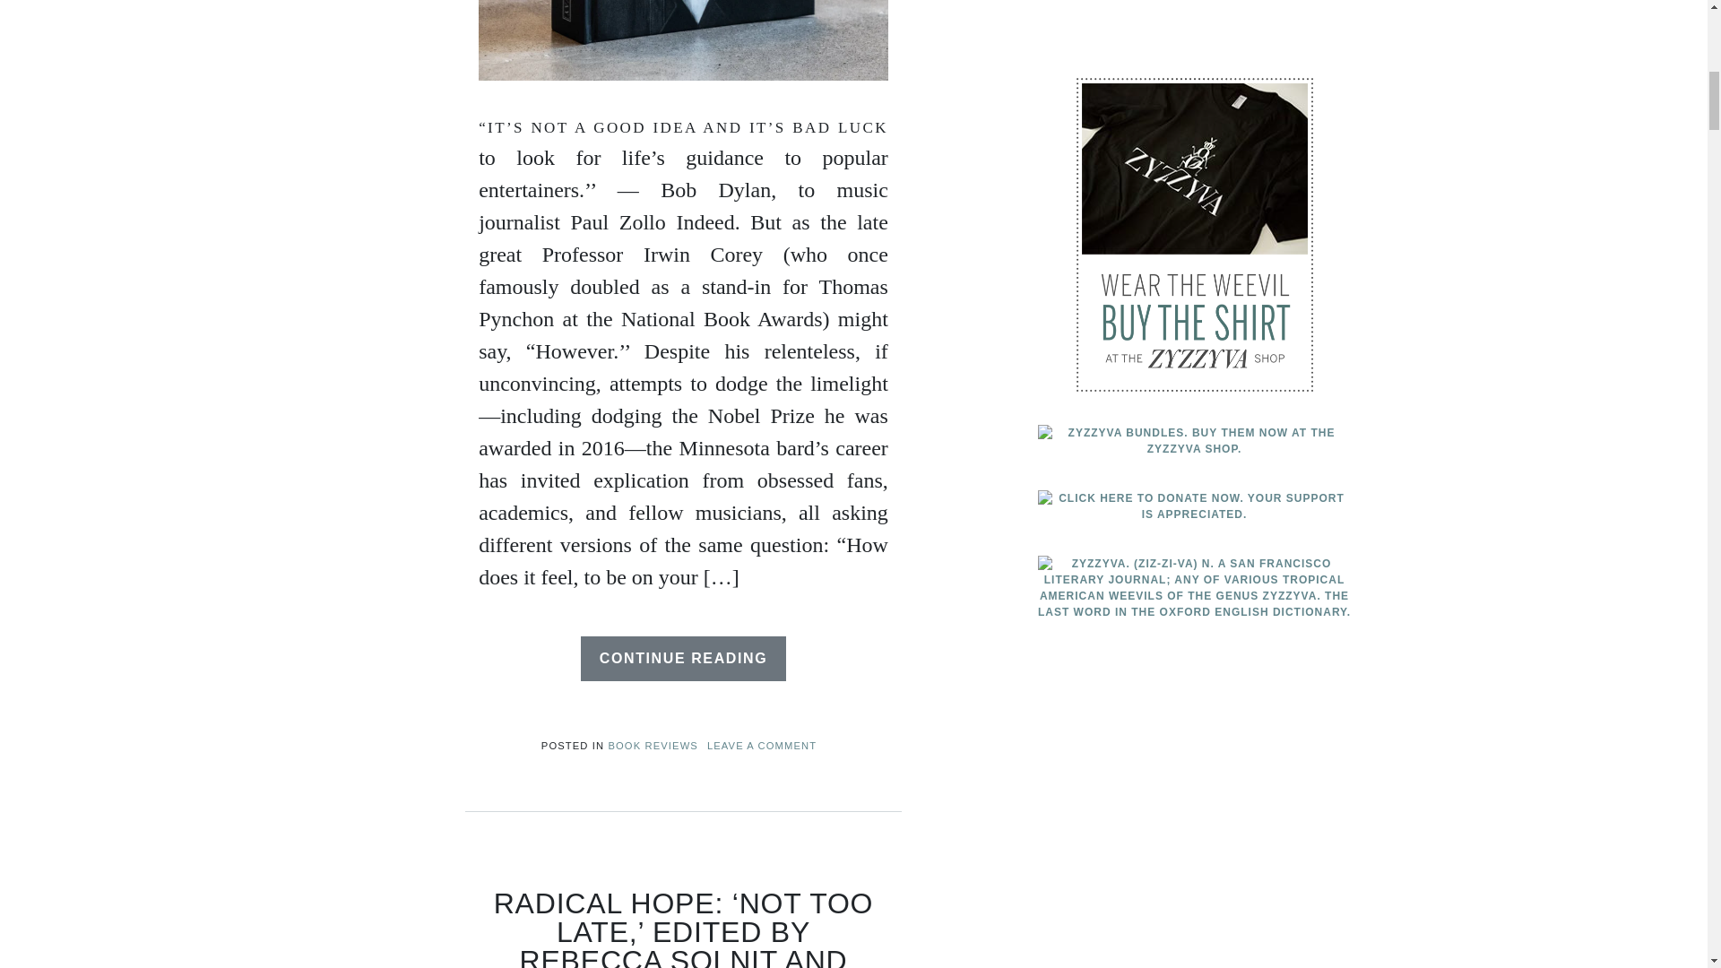 This screenshot has width=1721, height=968. What do you see at coordinates (683, 658) in the screenshot?
I see `CONTINUE READING` at bounding box center [683, 658].